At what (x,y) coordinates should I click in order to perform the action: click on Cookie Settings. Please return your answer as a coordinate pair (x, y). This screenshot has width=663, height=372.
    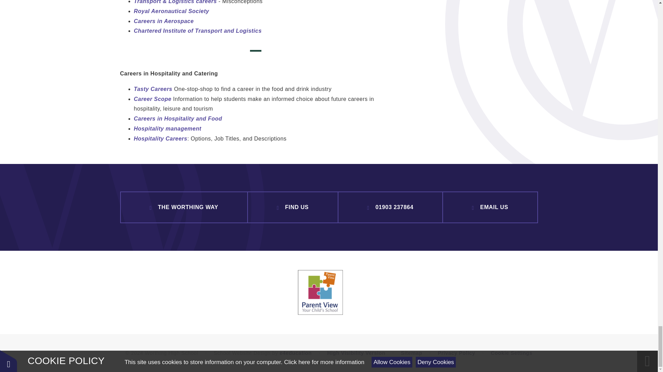
    Looking at the image, I should click on (511, 353).